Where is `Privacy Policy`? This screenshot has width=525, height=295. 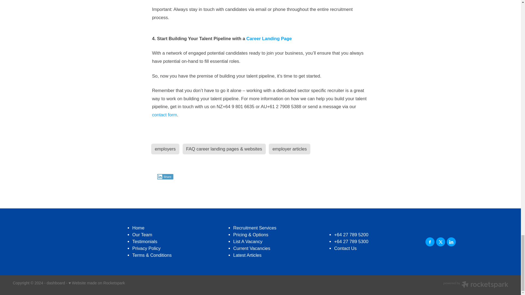 Privacy Policy is located at coordinates (146, 248).